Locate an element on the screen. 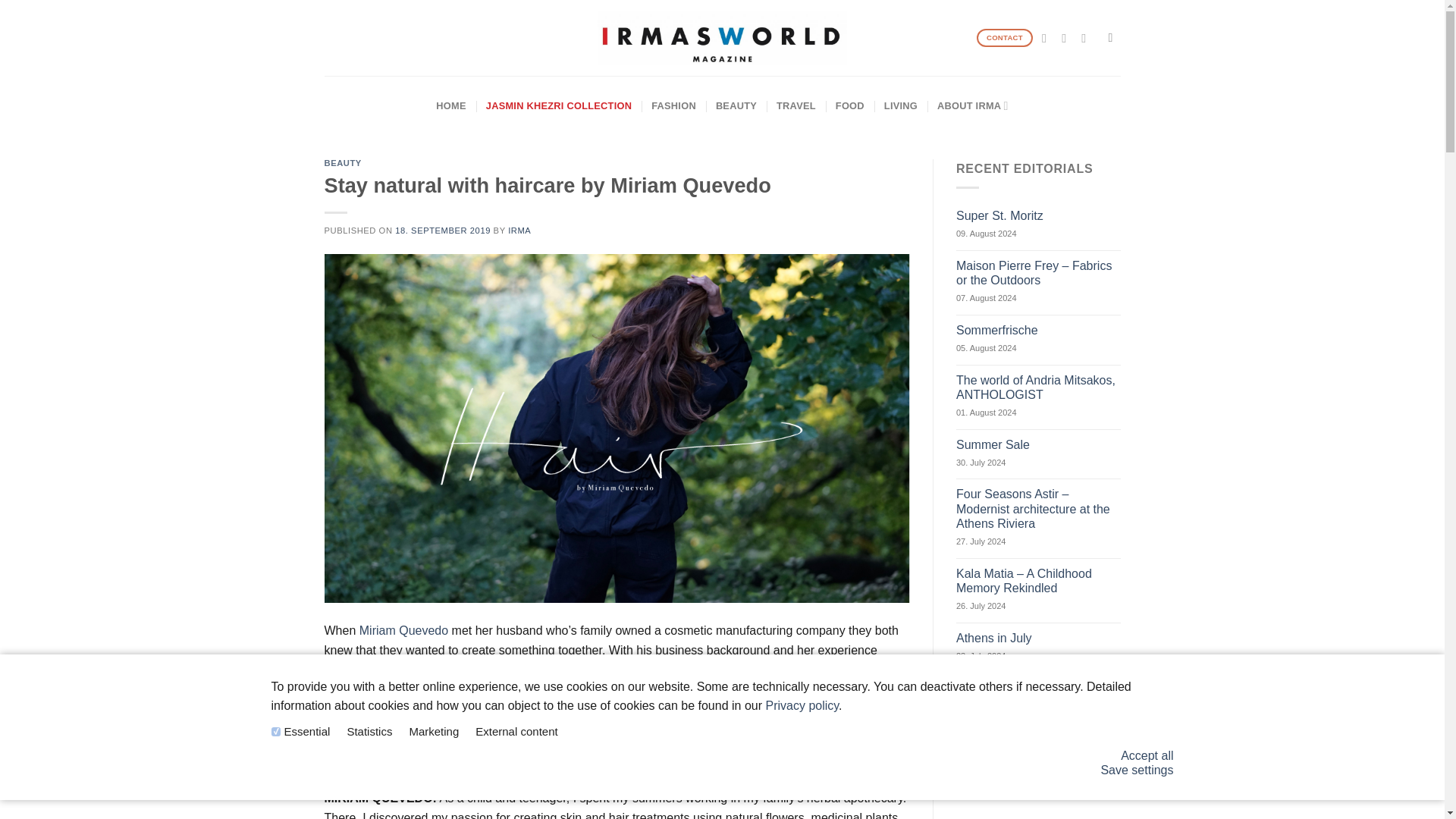 The width and height of the screenshot is (1456, 819). Summer Sale is located at coordinates (1039, 444).